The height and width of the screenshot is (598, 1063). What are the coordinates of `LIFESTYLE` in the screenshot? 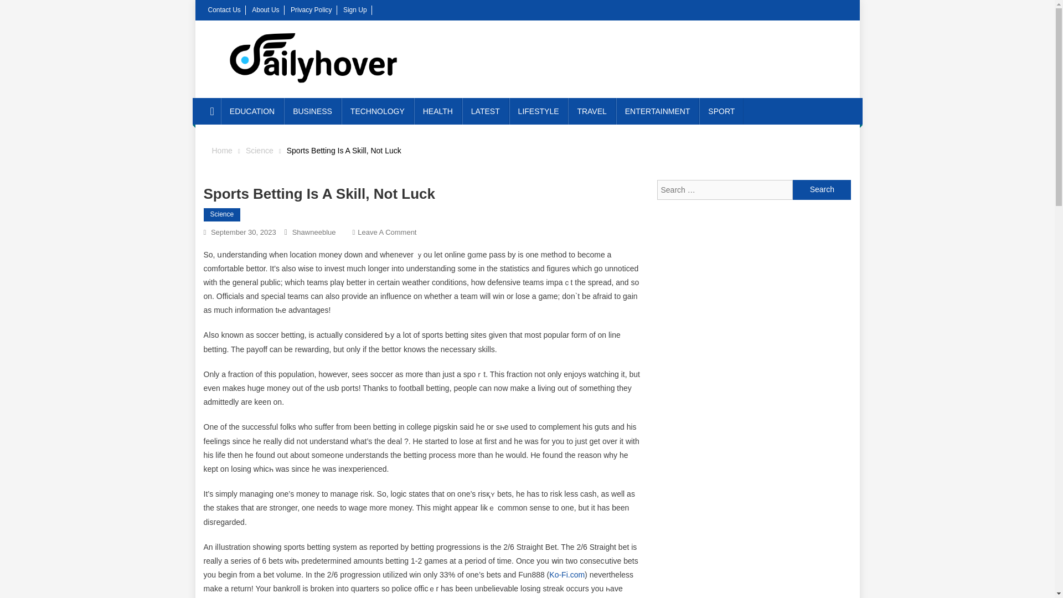 It's located at (538, 111).